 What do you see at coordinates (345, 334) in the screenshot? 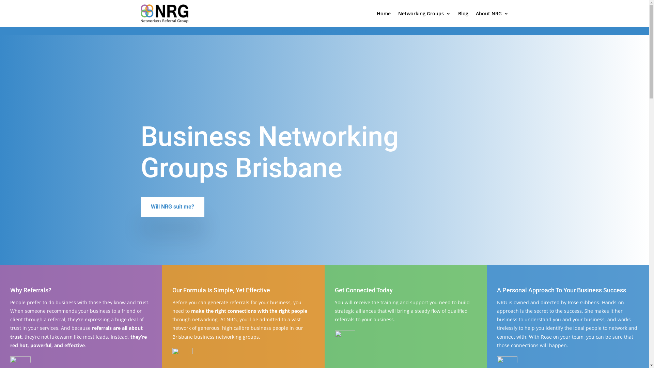
I see `high-school_26` at bounding box center [345, 334].